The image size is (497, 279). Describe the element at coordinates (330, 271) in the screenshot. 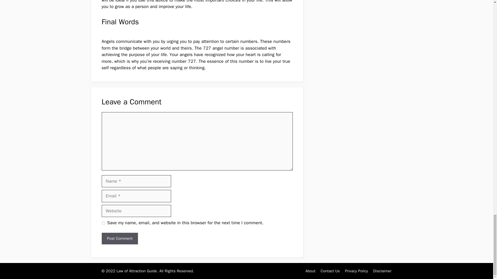

I see `Contact Us` at that location.